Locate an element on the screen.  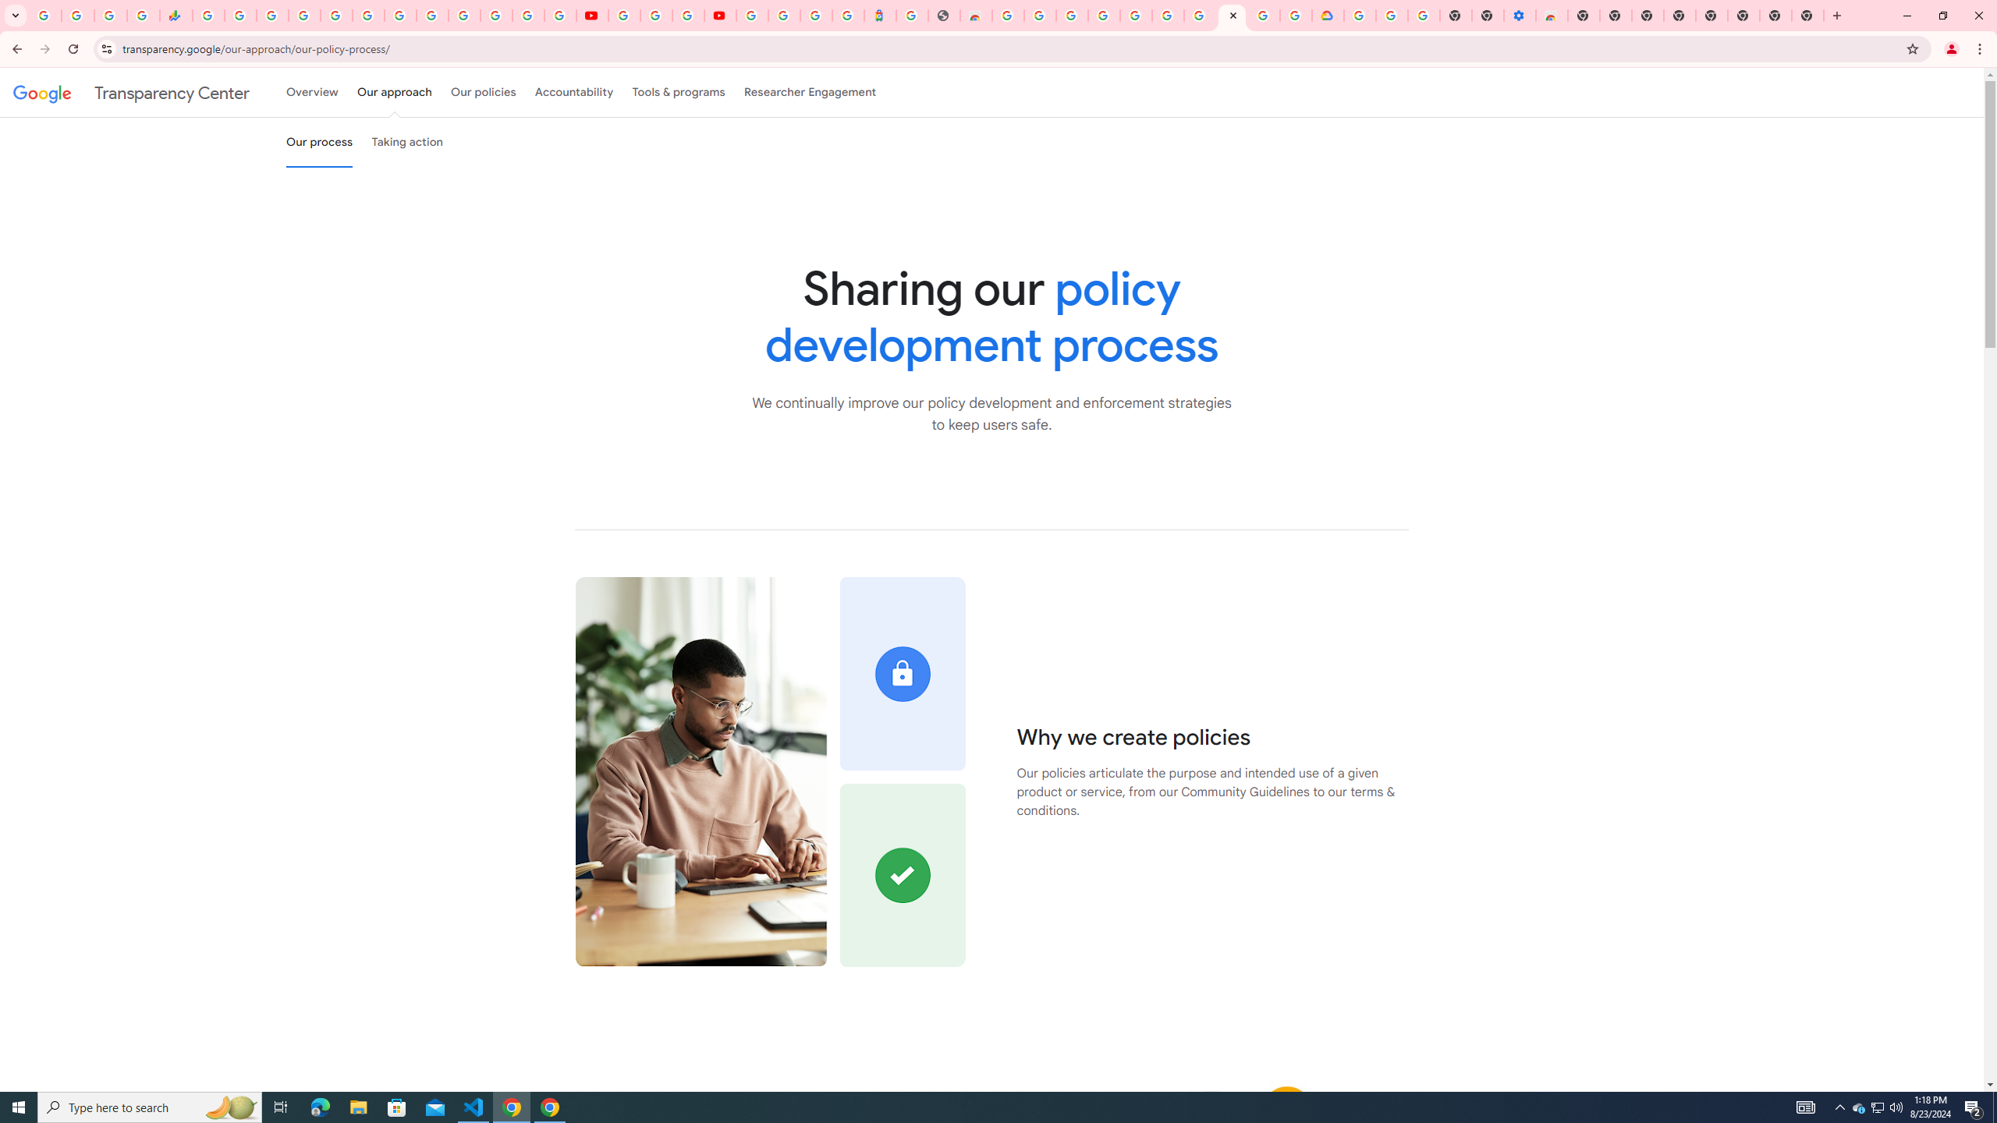
Settings - Accessibility is located at coordinates (1520, 16).